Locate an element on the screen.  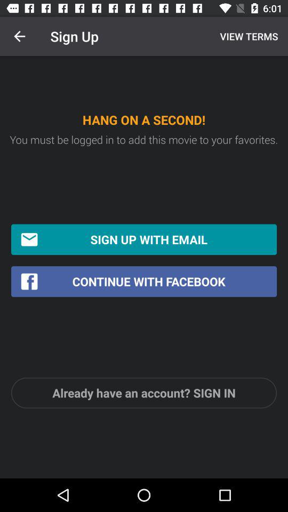
open the icon to the left of the sign up item is located at coordinates (19, 36).